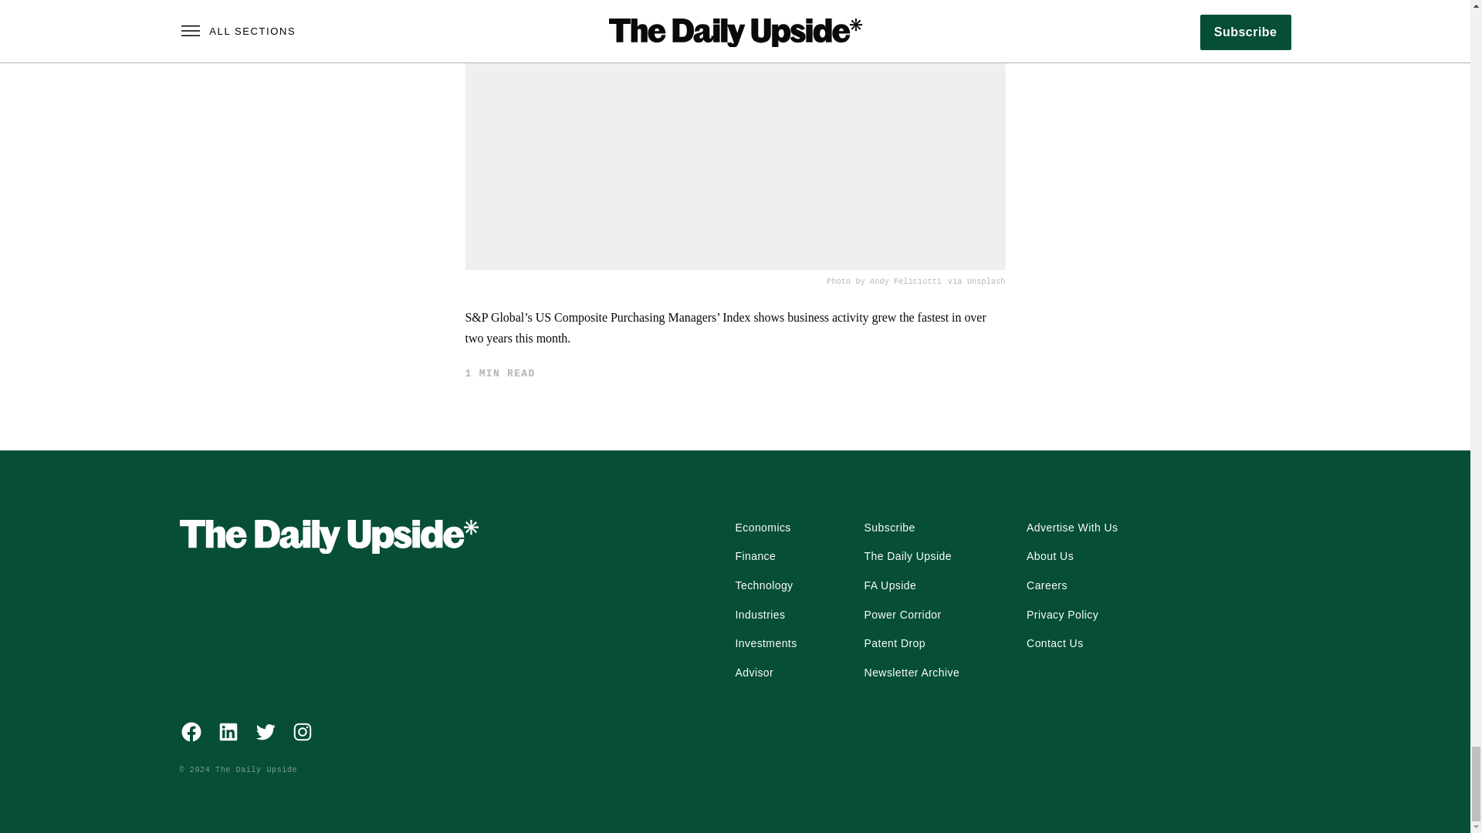 The image size is (1482, 833). What do you see at coordinates (754, 673) in the screenshot?
I see `Advisor articles` at bounding box center [754, 673].